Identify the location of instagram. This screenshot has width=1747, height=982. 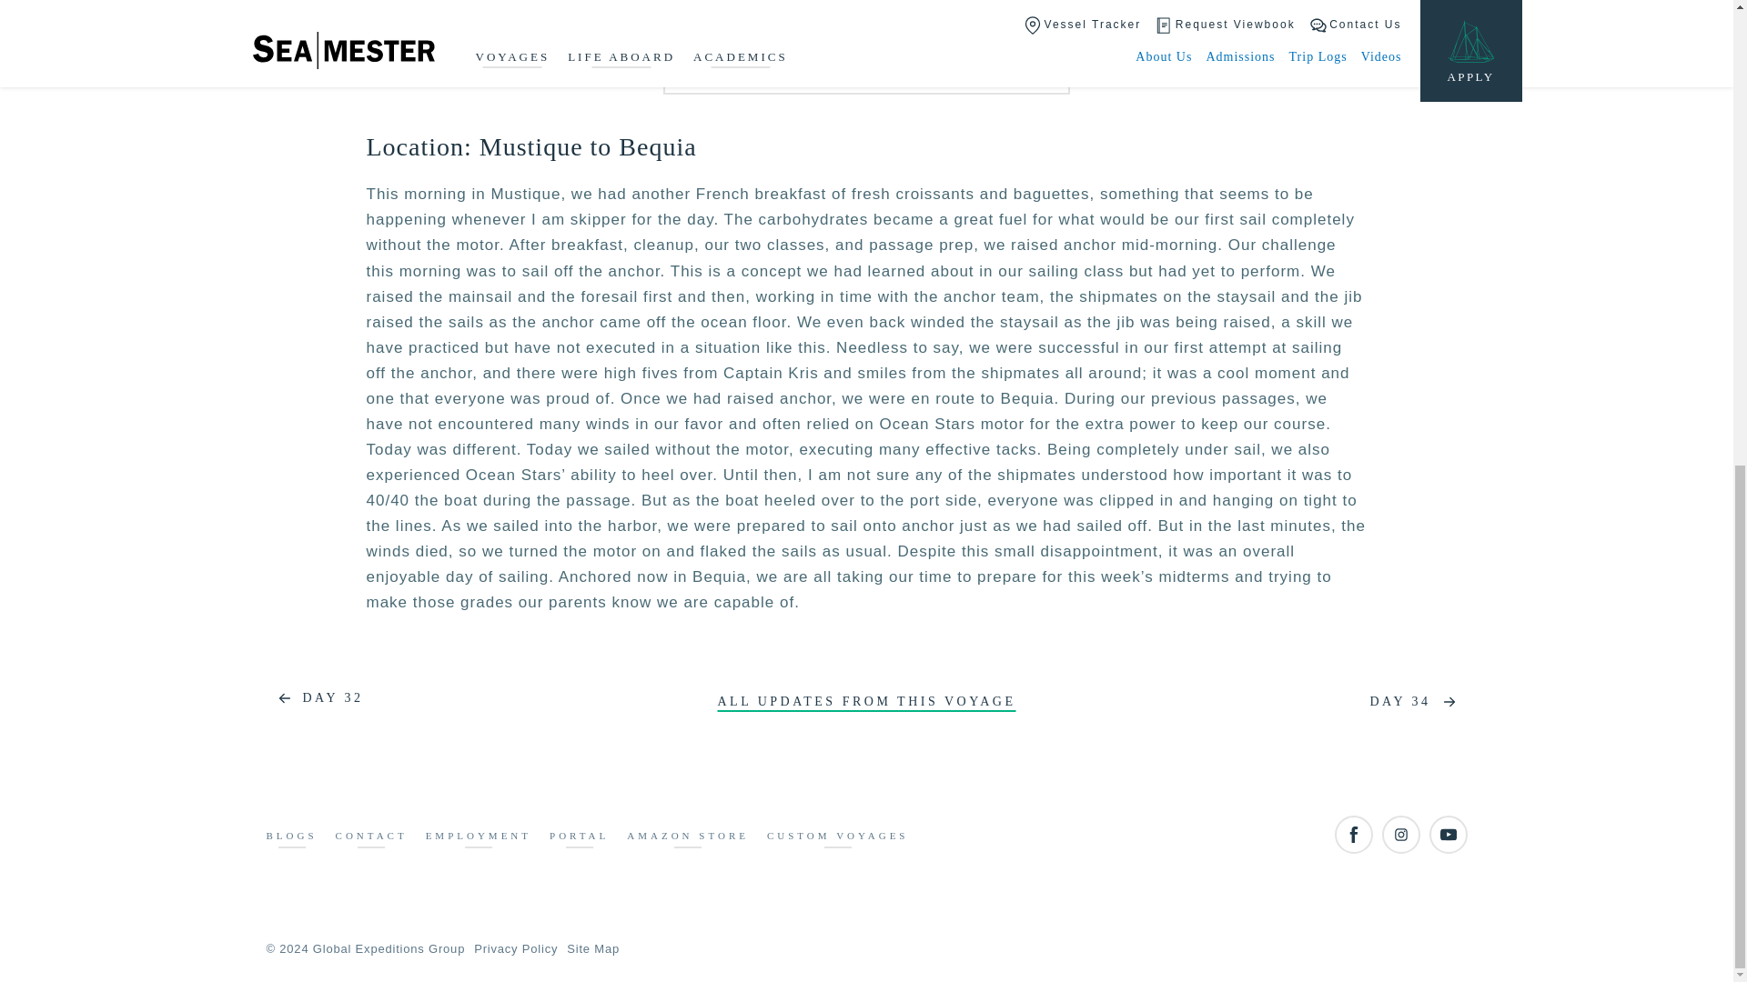
(1399, 835).